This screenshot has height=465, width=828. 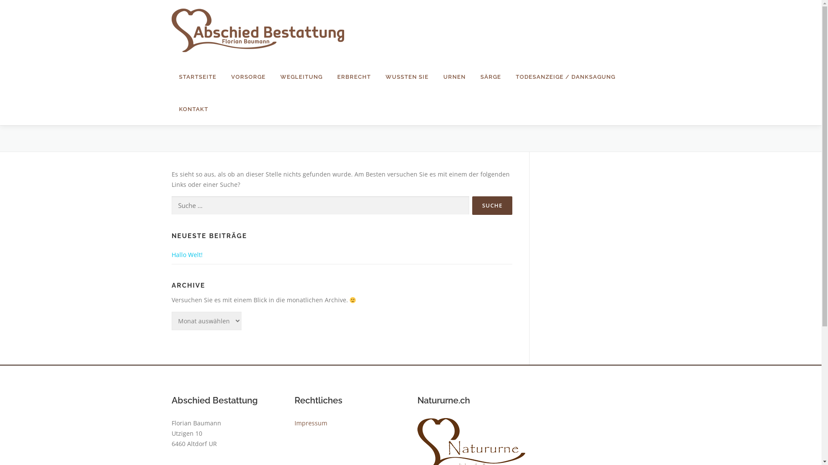 What do you see at coordinates (354, 77) in the screenshot?
I see `ERBRECHT` at bounding box center [354, 77].